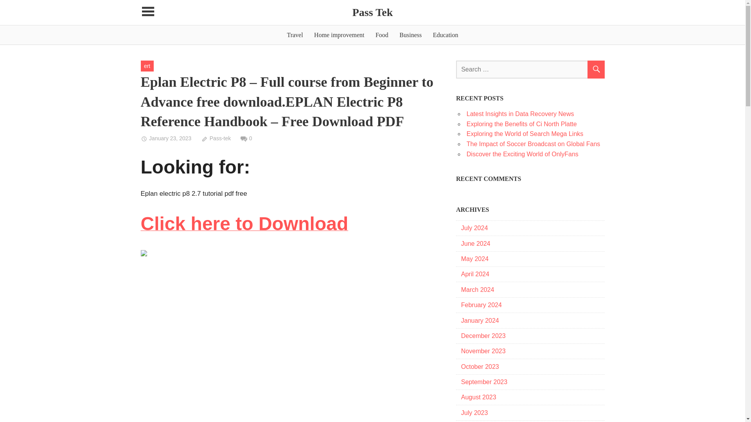 This screenshot has height=422, width=751. Describe the element at coordinates (166, 138) in the screenshot. I see `4:53 am` at that location.